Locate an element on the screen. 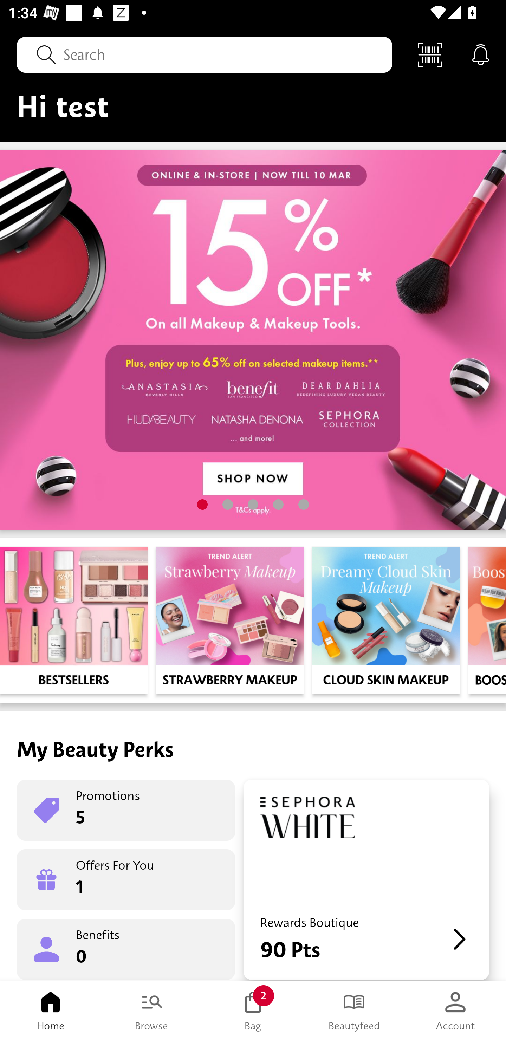 The width and height of the screenshot is (506, 1040). Search is located at coordinates (205, 54).